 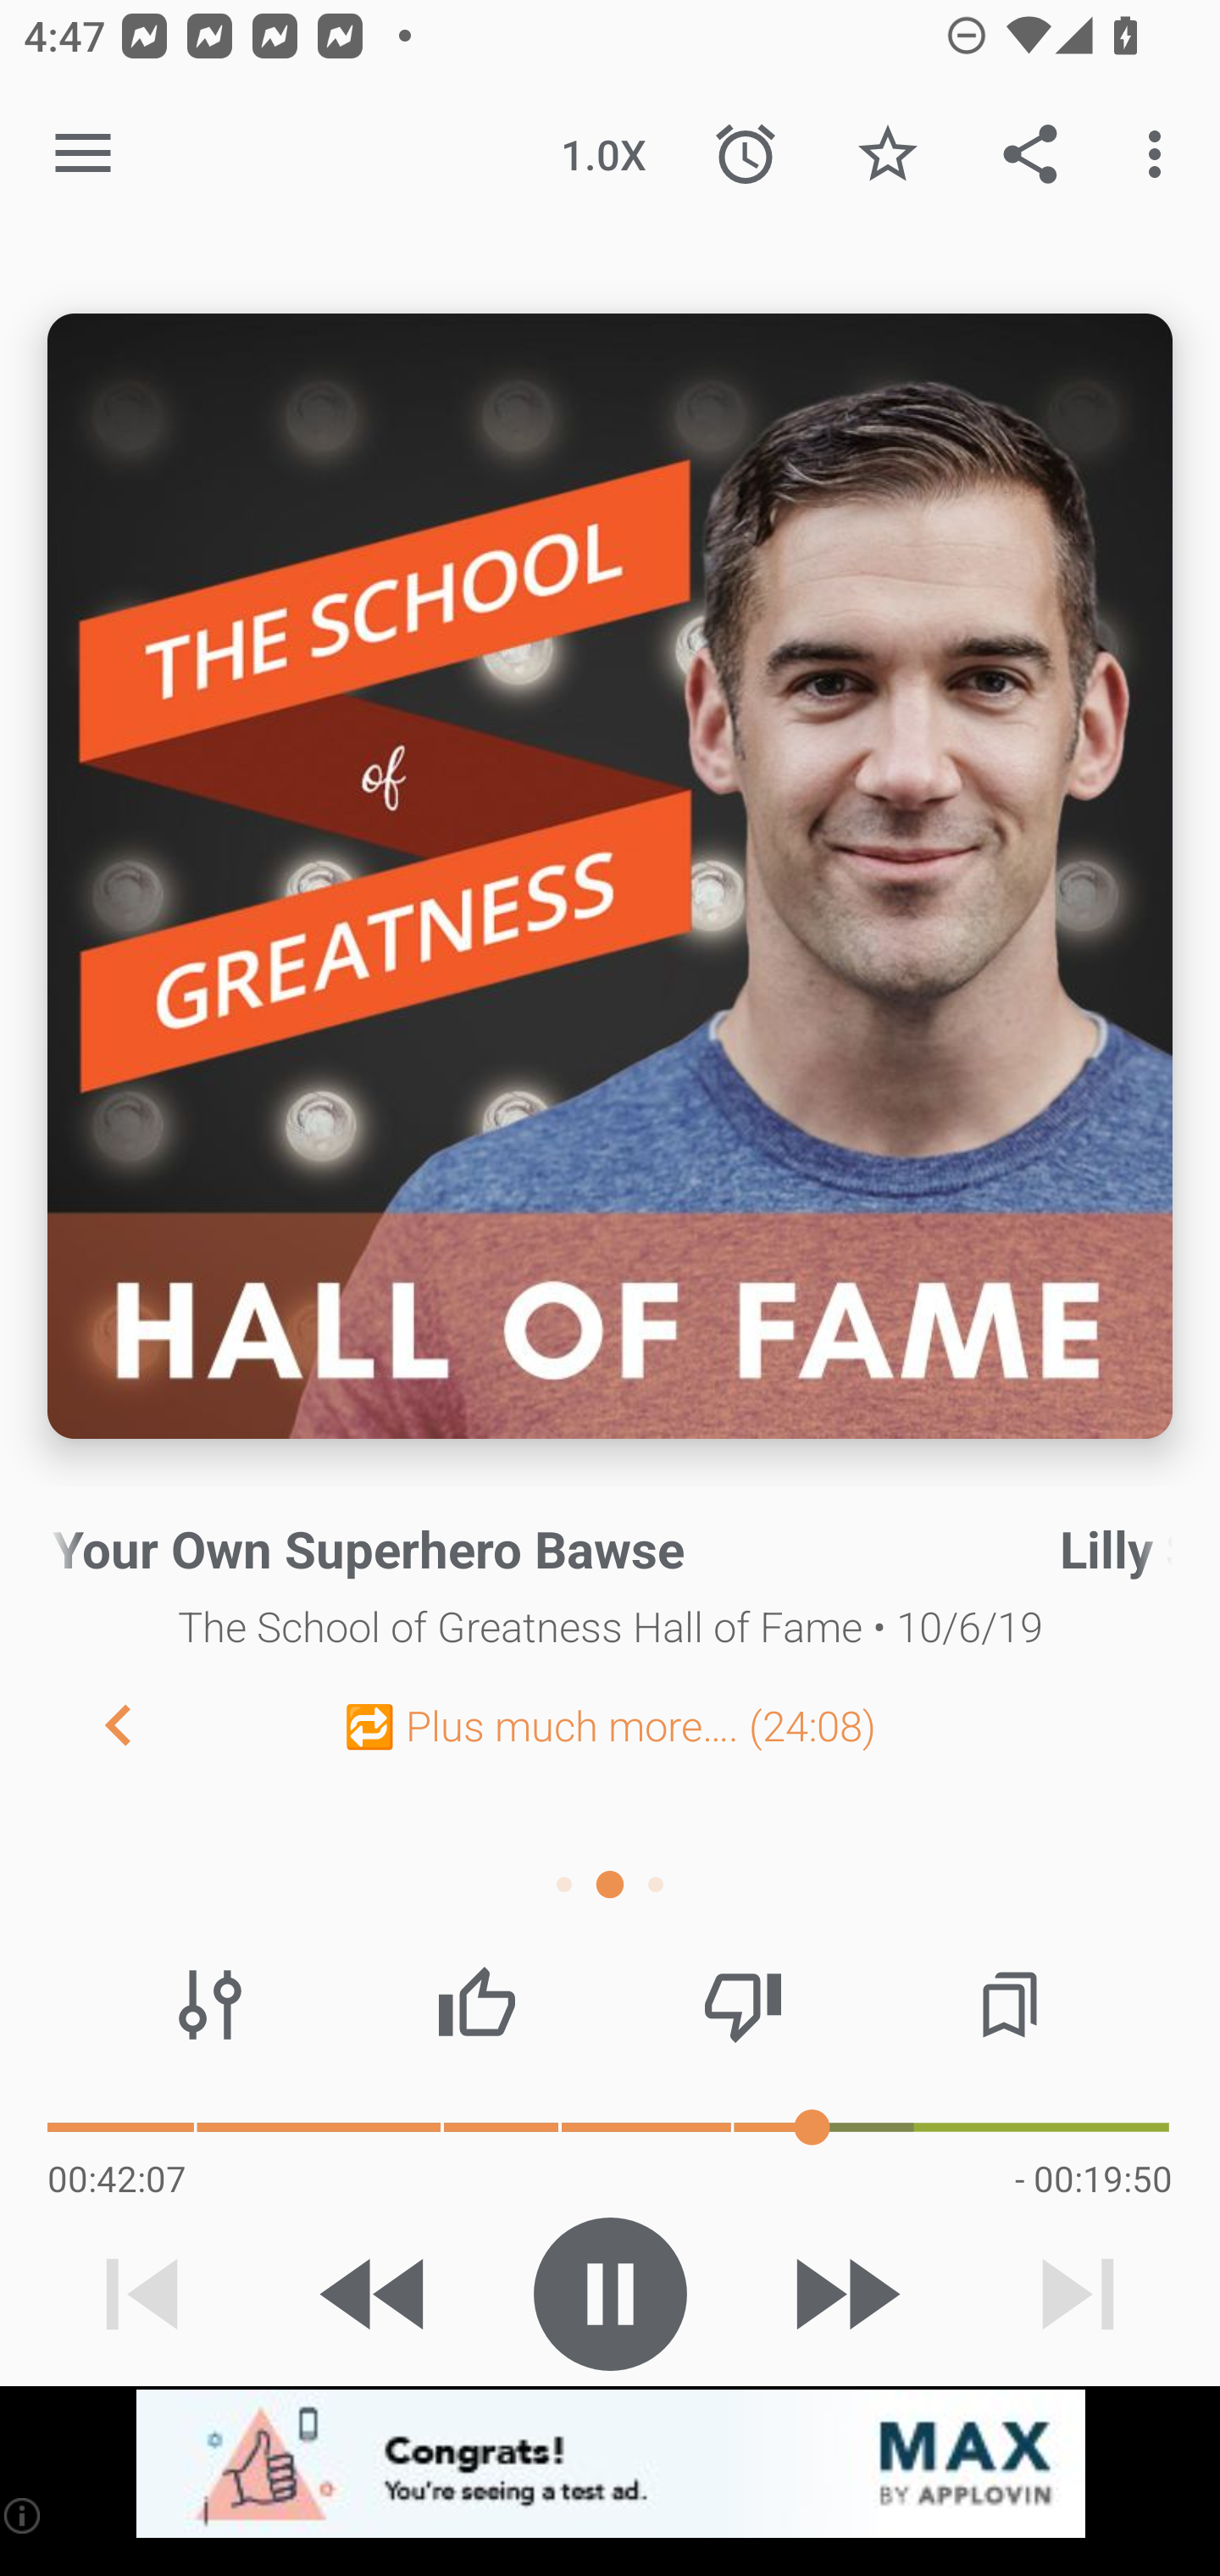 What do you see at coordinates (742, 2005) in the screenshot?
I see `Thumbs down` at bounding box center [742, 2005].